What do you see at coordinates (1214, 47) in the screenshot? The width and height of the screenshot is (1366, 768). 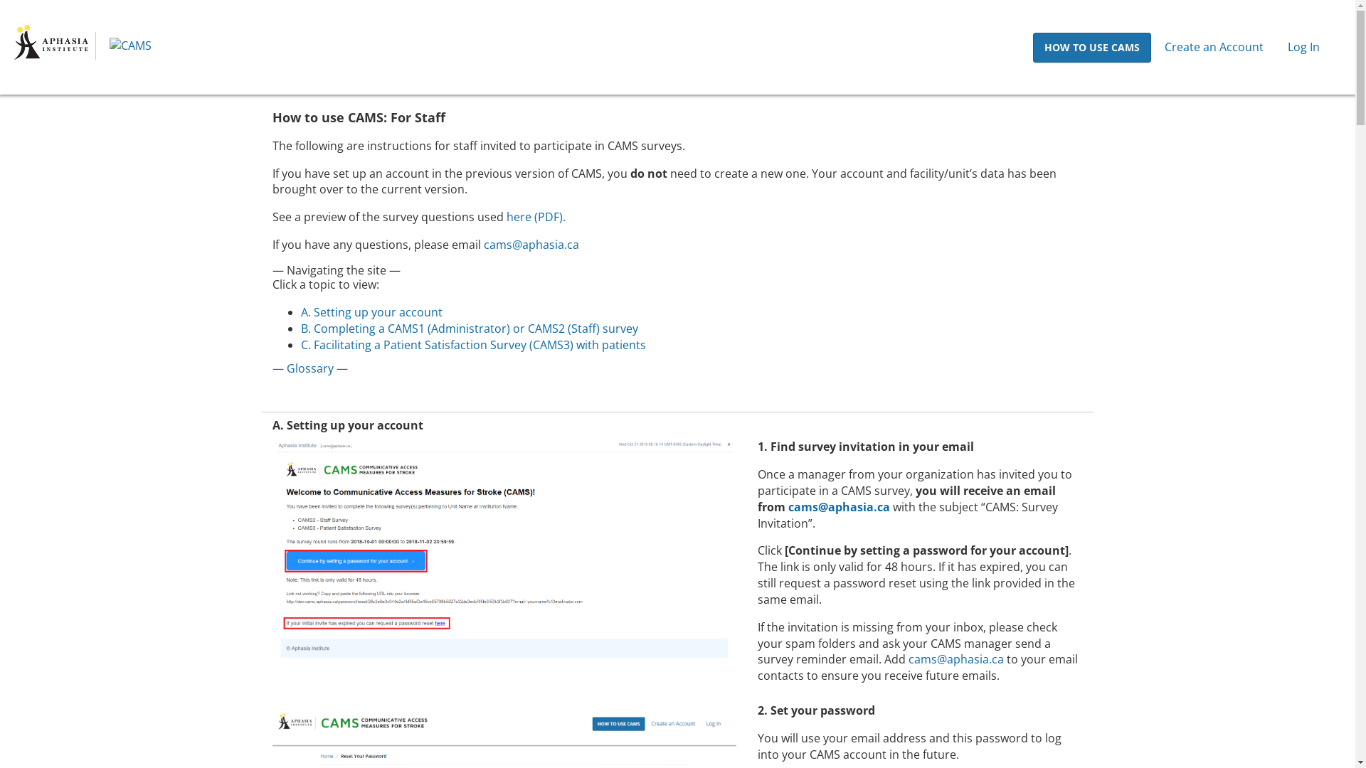 I see `Create an Account` at bounding box center [1214, 47].